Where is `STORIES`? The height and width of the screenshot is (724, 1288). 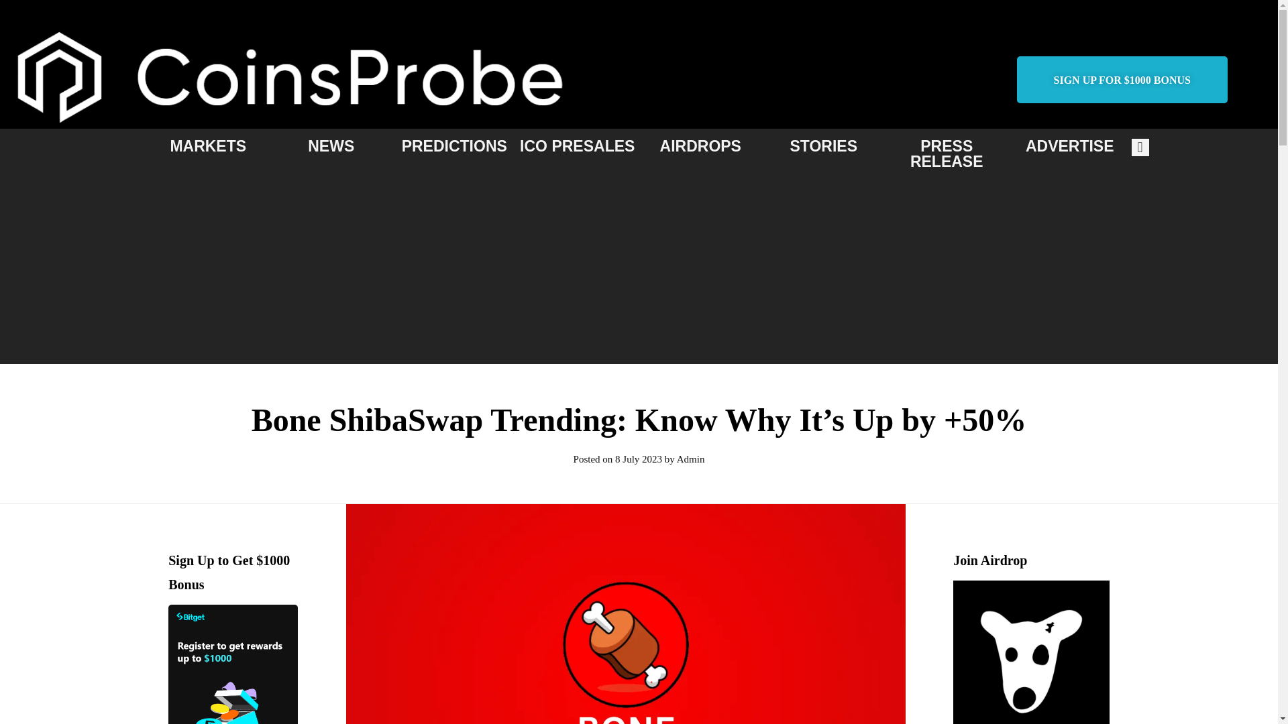
STORIES is located at coordinates (823, 146).